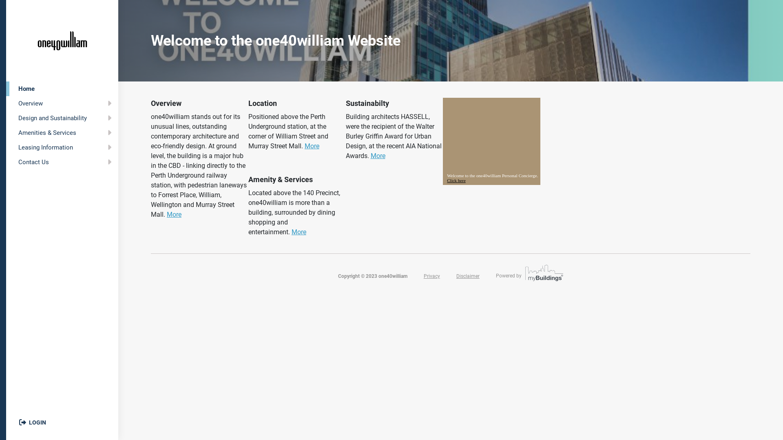 Image resolution: width=783 pixels, height=440 pixels. I want to click on Click here, so click(456, 180).